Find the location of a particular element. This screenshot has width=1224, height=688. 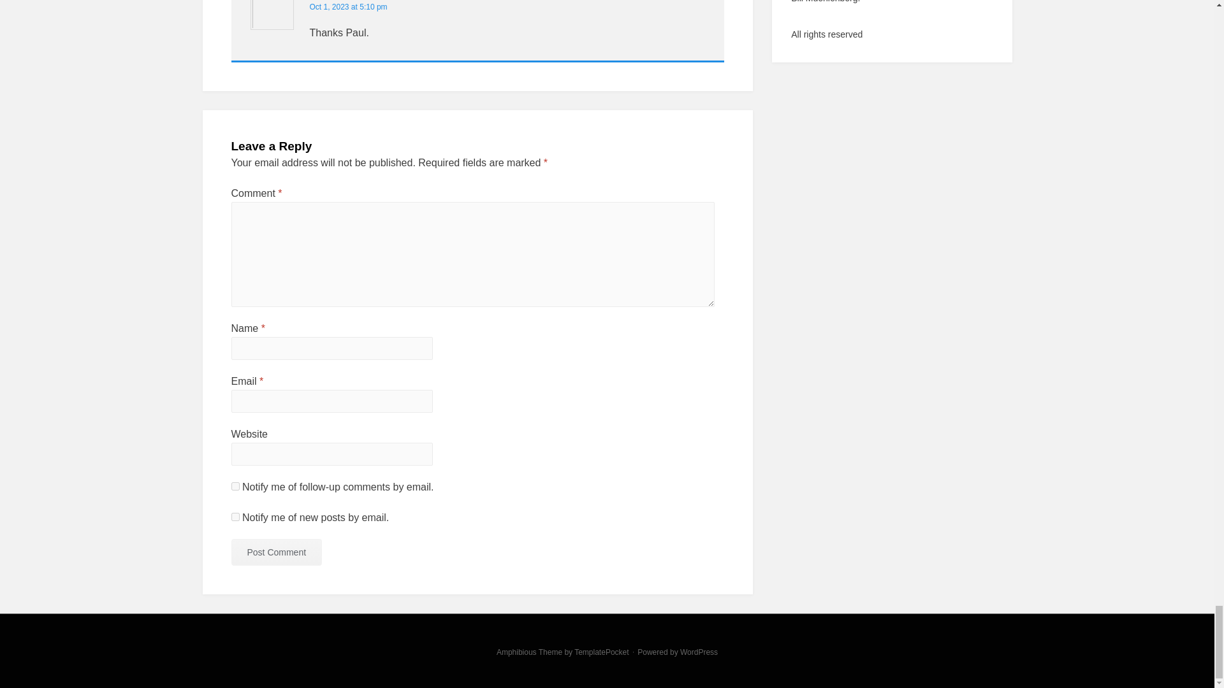

subscribe is located at coordinates (235, 516).